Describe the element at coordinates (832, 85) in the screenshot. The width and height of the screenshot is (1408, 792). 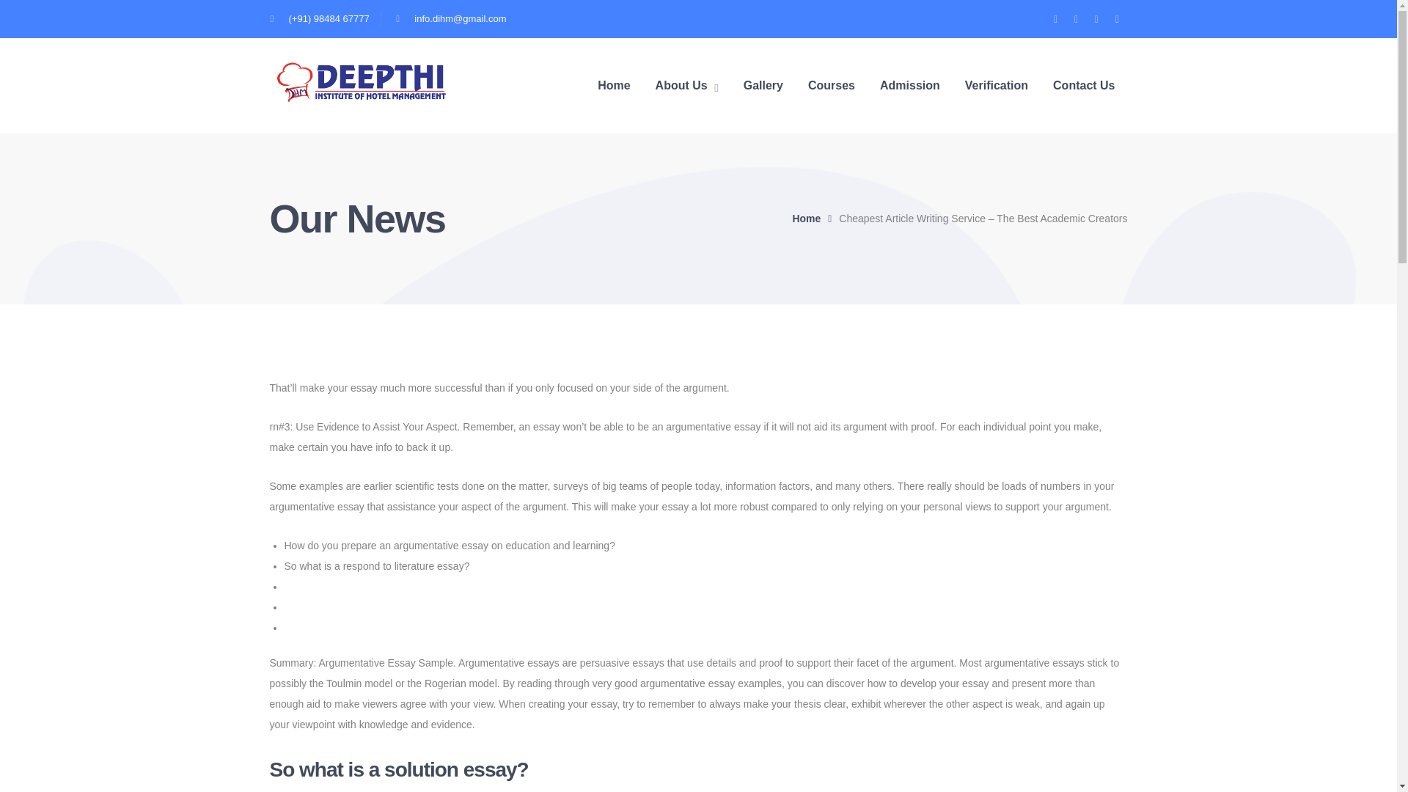
I see `Courses` at that location.